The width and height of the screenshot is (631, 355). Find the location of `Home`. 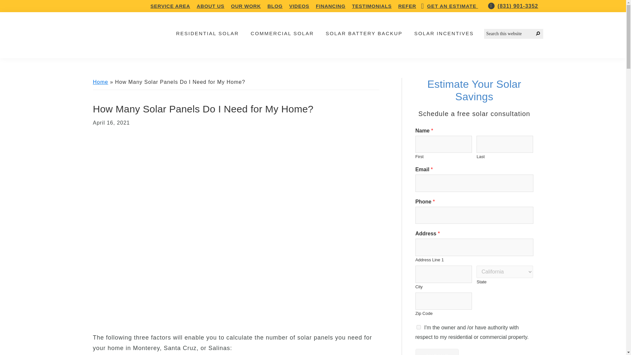

Home is located at coordinates (100, 82).